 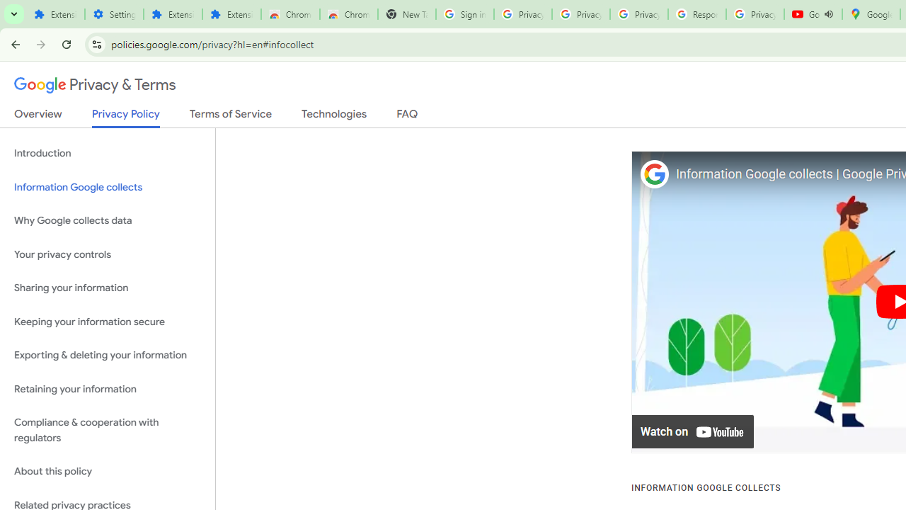 I want to click on About this policy, so click(x=108, y=472).